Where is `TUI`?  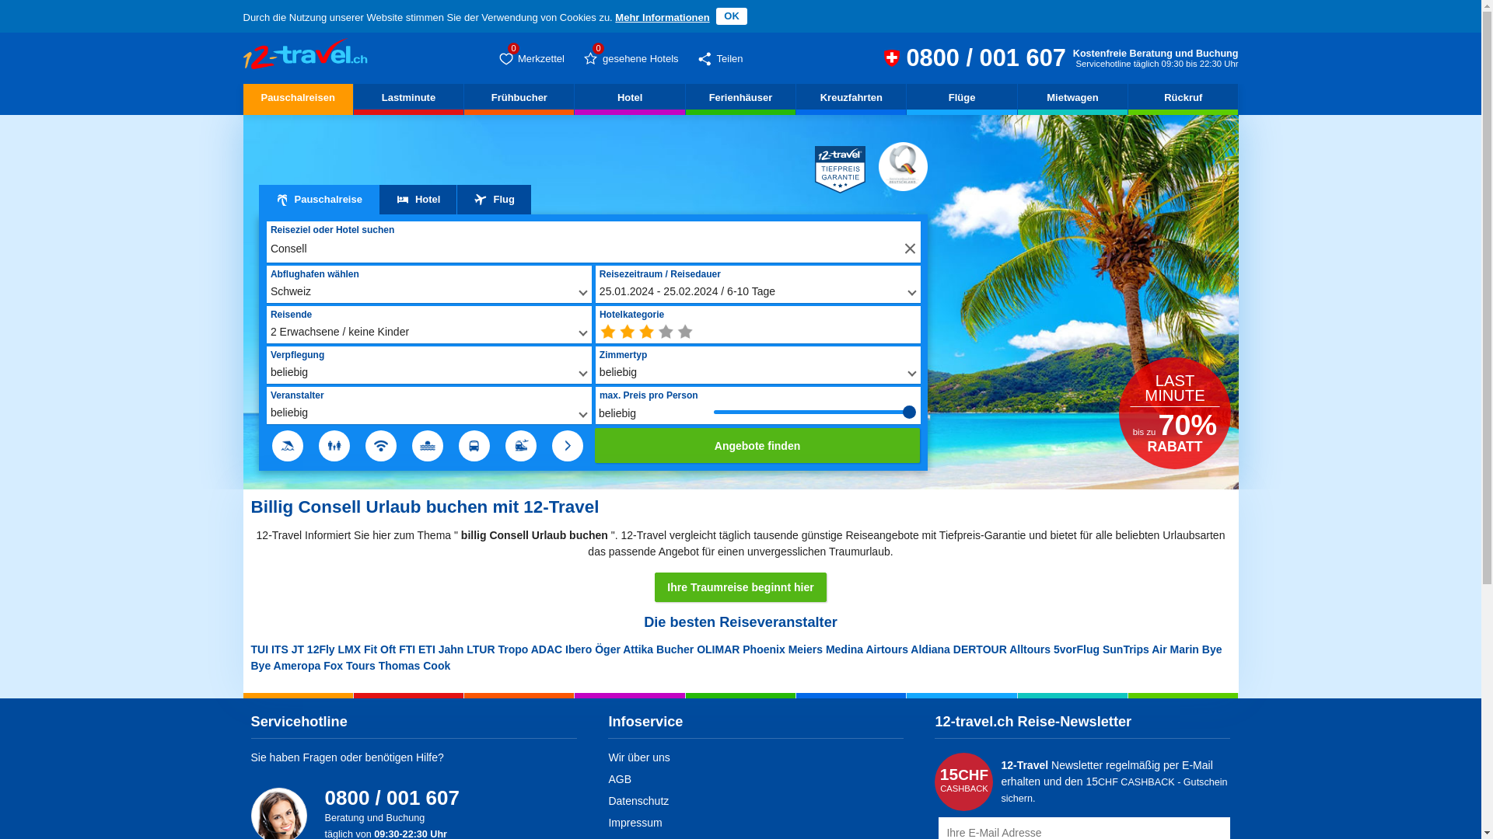
TUI is located at coordinates (260, 649).